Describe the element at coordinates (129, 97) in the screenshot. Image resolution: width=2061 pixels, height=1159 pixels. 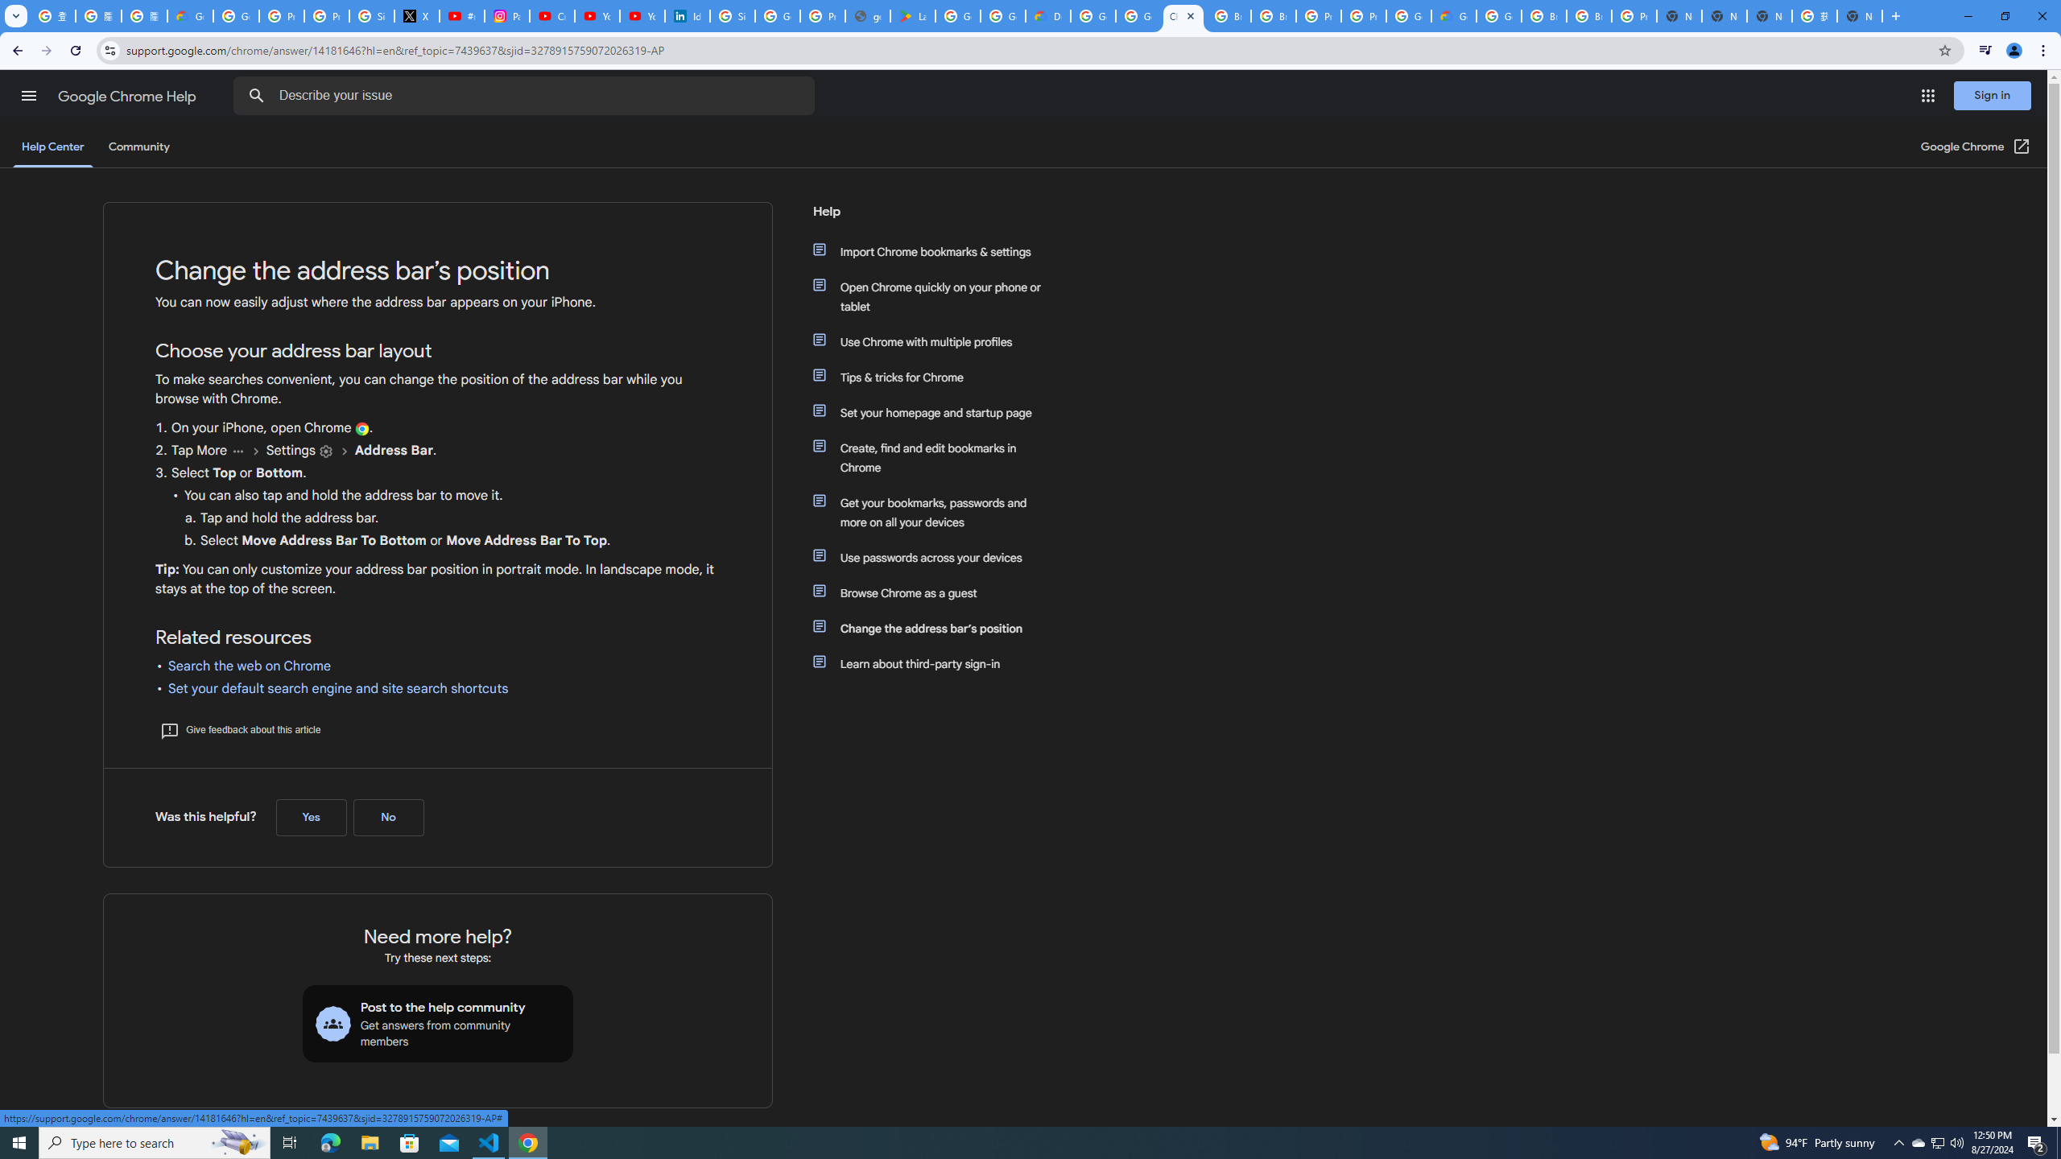
I see `Google Chrome Help` at that location.